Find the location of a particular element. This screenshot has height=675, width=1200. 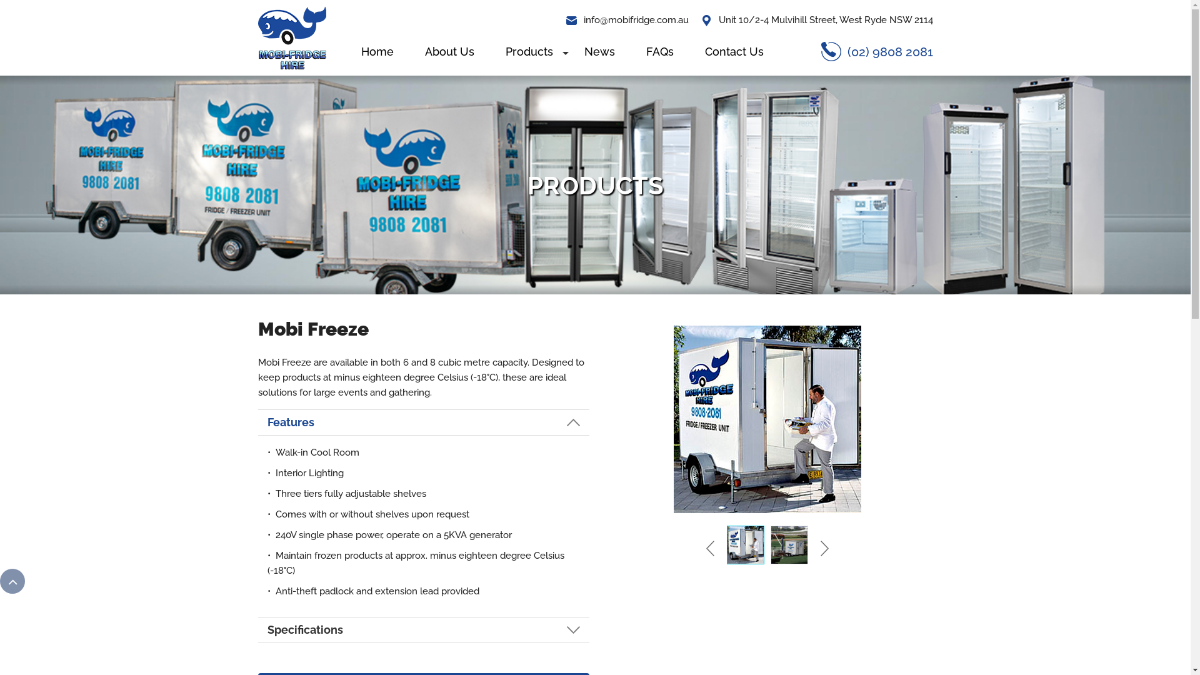

Contact Us is located at coordinates (734, 51).